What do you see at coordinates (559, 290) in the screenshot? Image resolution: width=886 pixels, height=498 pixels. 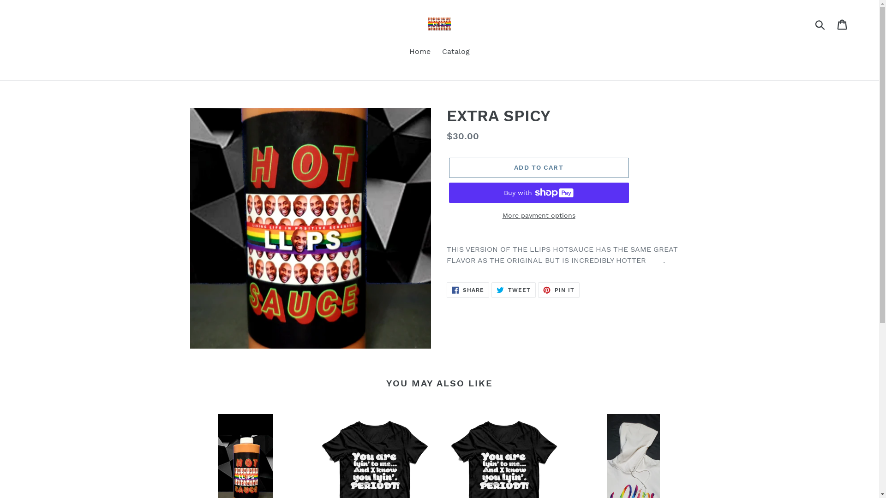 I see `PIN IT
PIN ON PINTEREST` at bounding box center [559, 290].